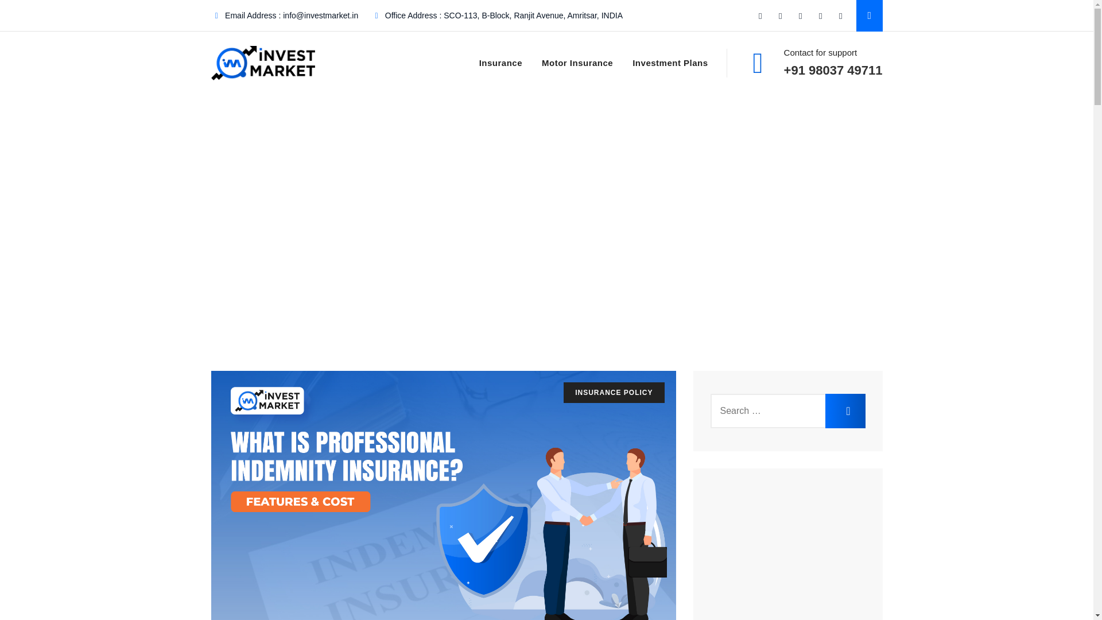 Image resolution: width=1102 pixels, height=620 pixels. I want to click on Invest Market, so click(263, 63).